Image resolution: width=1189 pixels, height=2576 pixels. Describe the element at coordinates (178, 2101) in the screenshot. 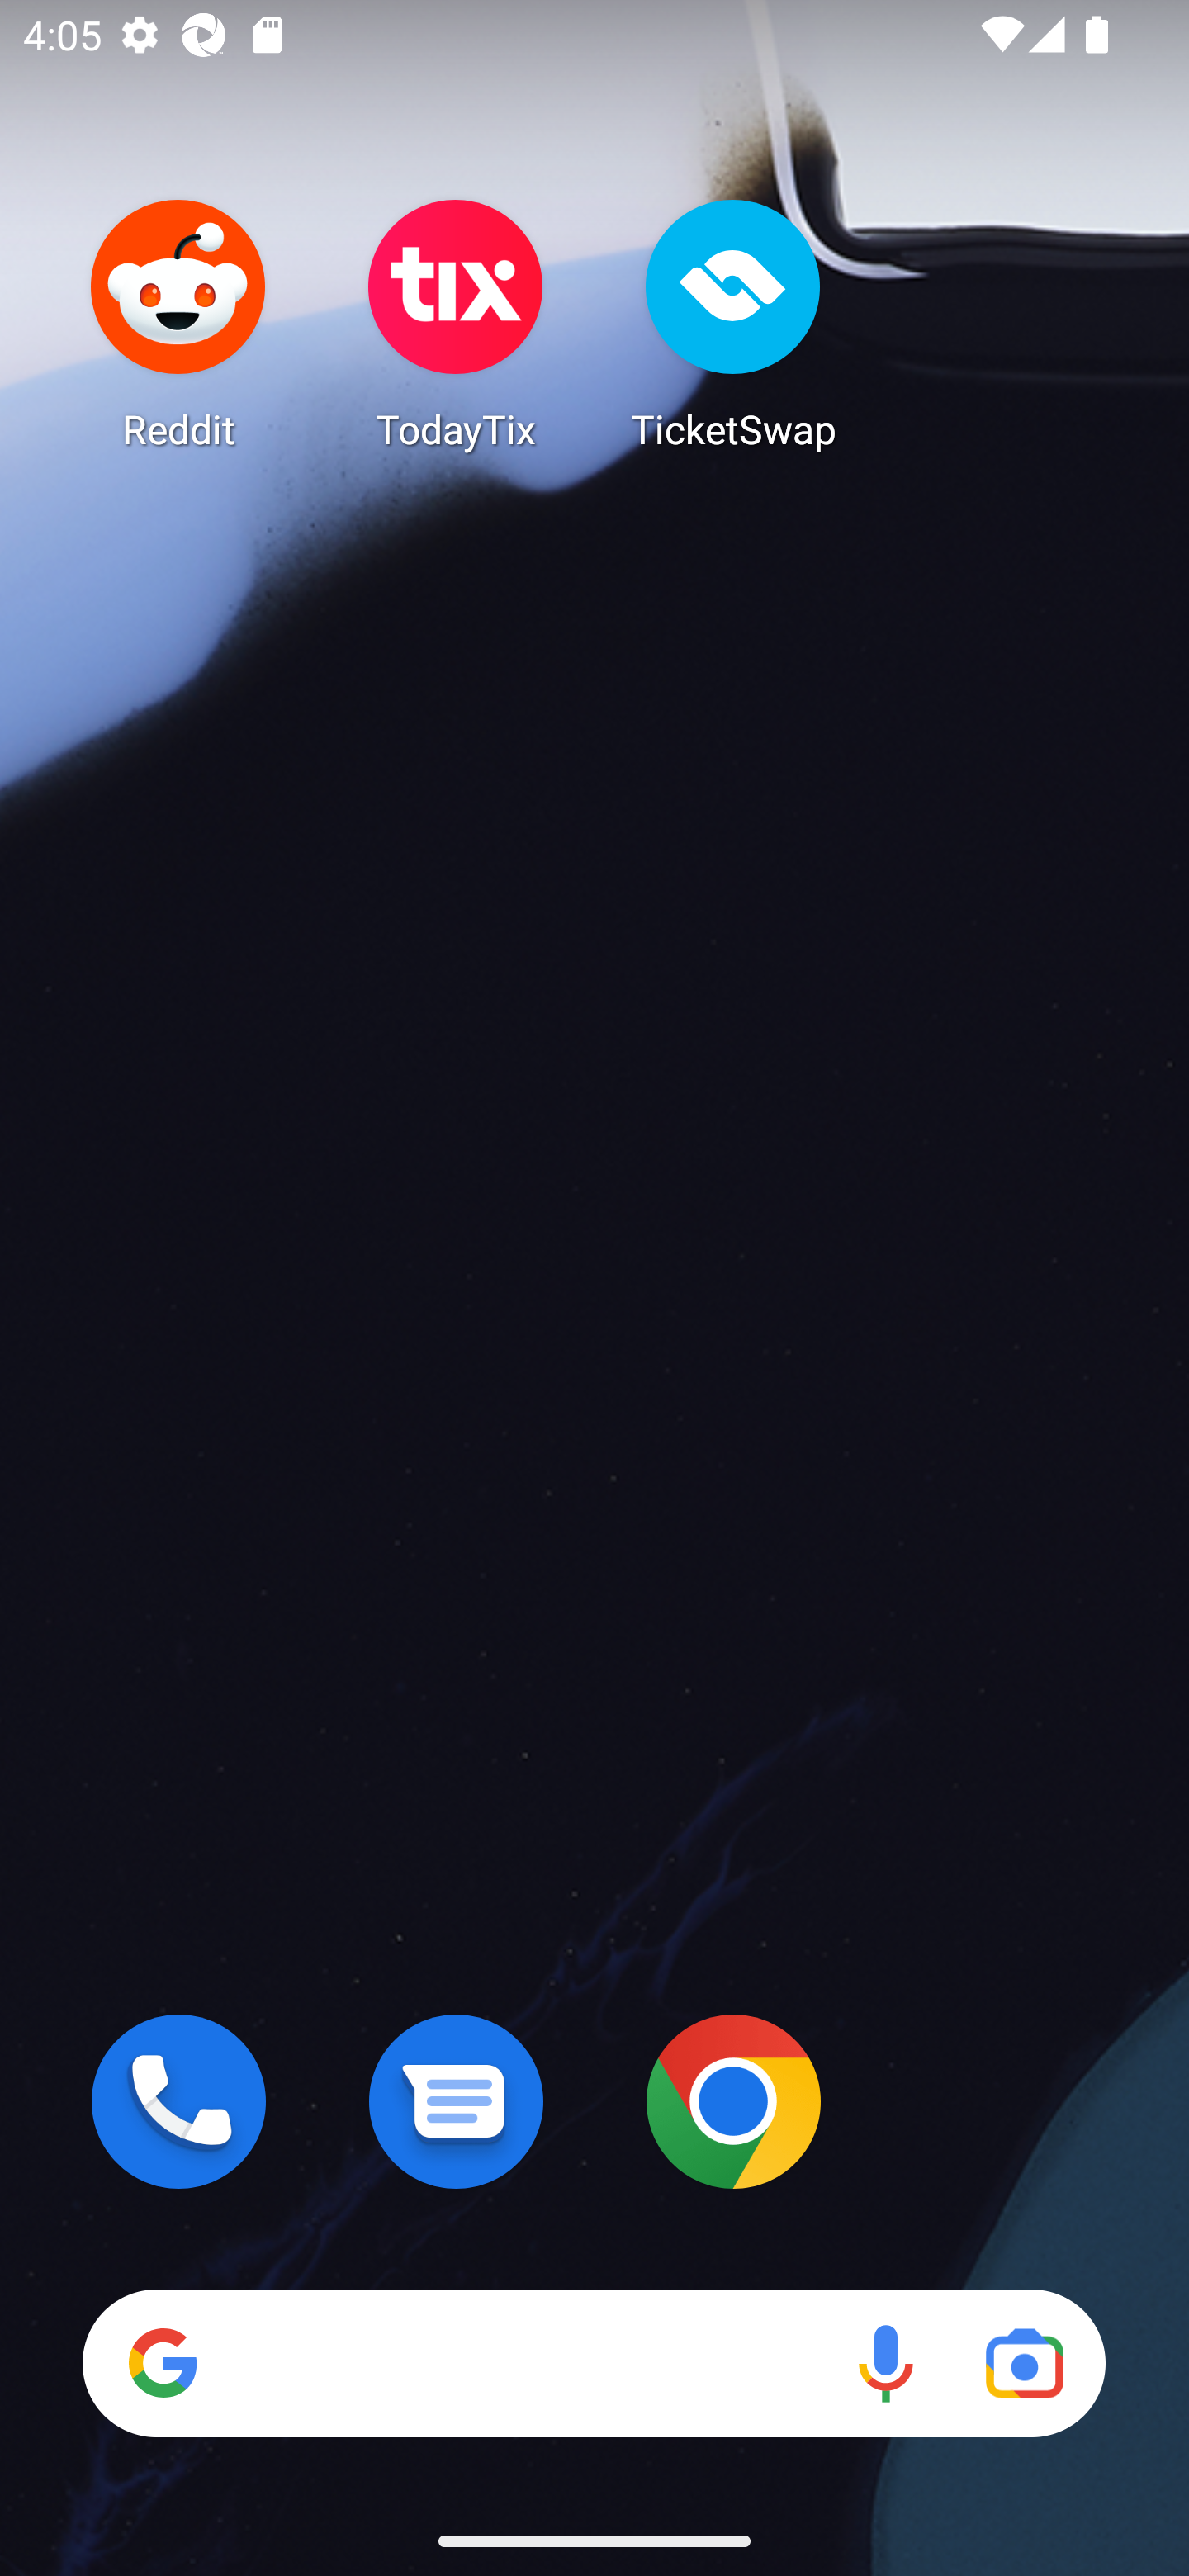

I see `Phone` at that location.